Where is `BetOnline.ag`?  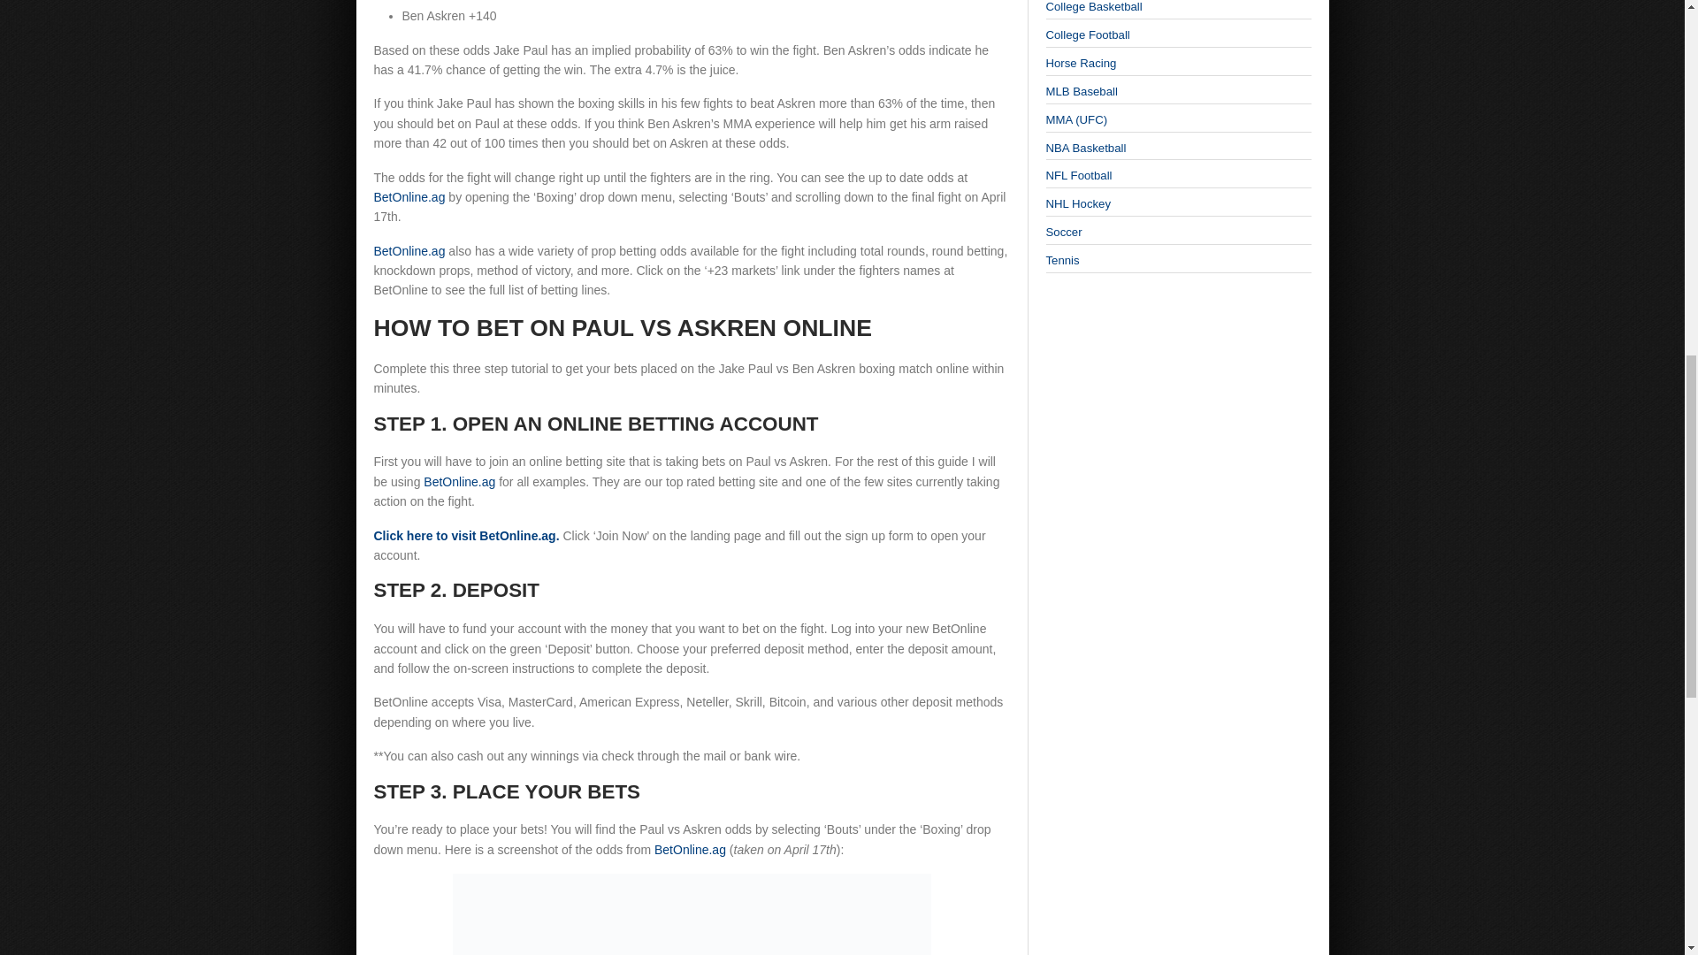 BetOnline.ag is located at coordinates (459, 481).